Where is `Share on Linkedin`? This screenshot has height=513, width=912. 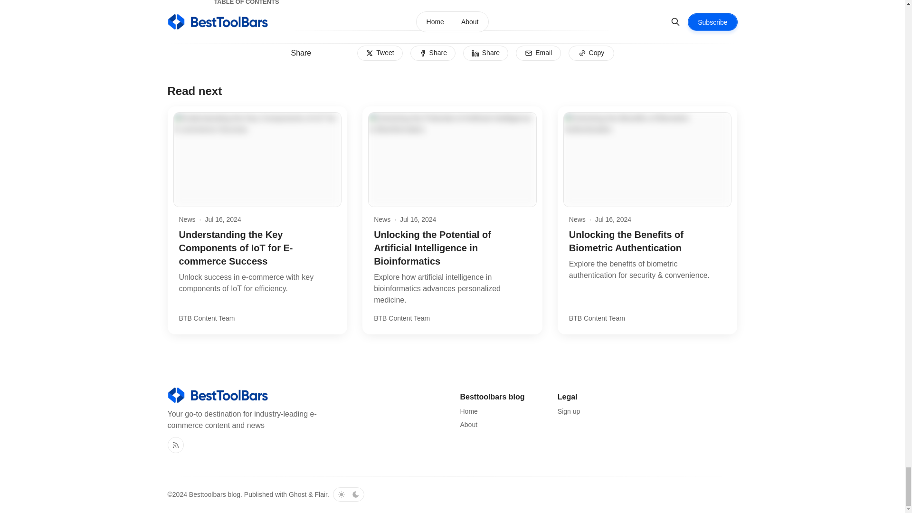 Share on Linkedin is located at coordinates (485, 53).